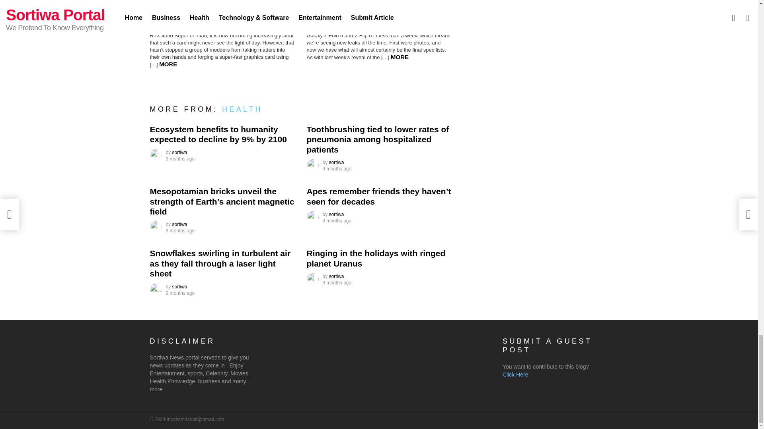 This screenshot has height=429, width=764. What do you see at coordinates (337, 168) in the screenshot?
I see `December 20, 2023, 6:57 am` at bounding box center [337, 168].